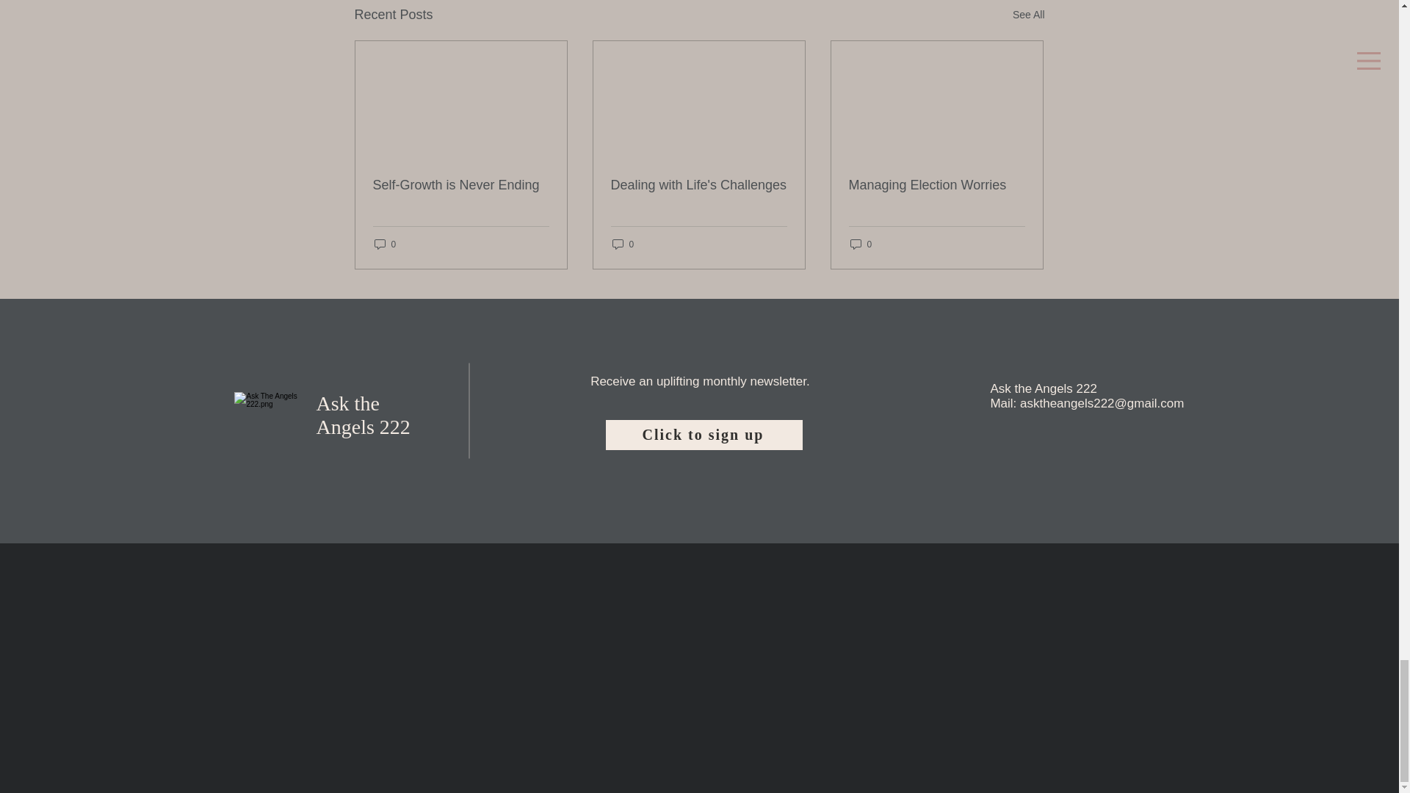 This screenshot has height=793, width=1410. What do you see at coordinates (623, 244) in the screenshot?
I see `0` at bounding box center [623, 244].